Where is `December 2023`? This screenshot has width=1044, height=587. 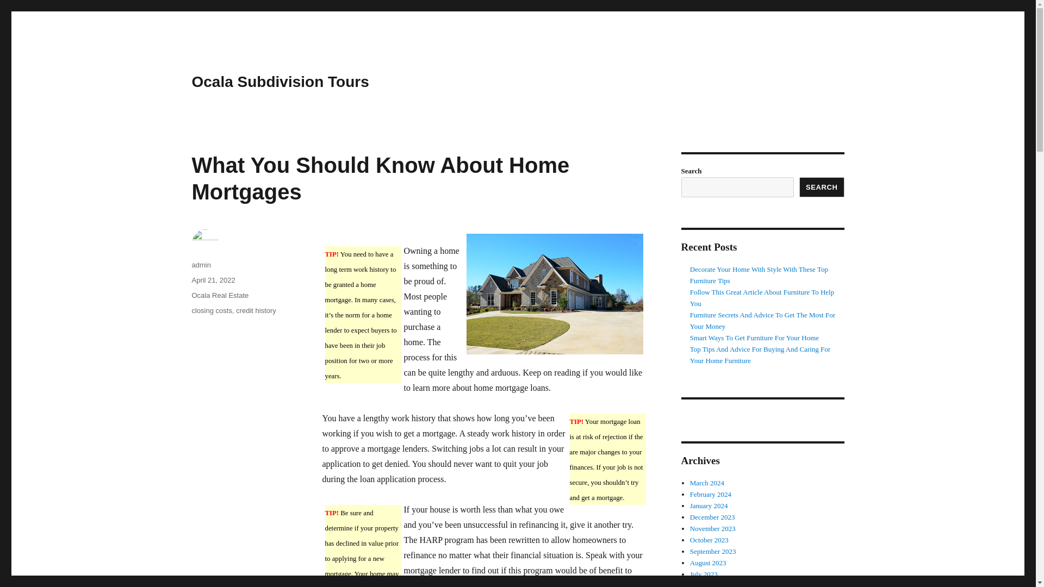 December 2023 is located at coordinates (712, 517).